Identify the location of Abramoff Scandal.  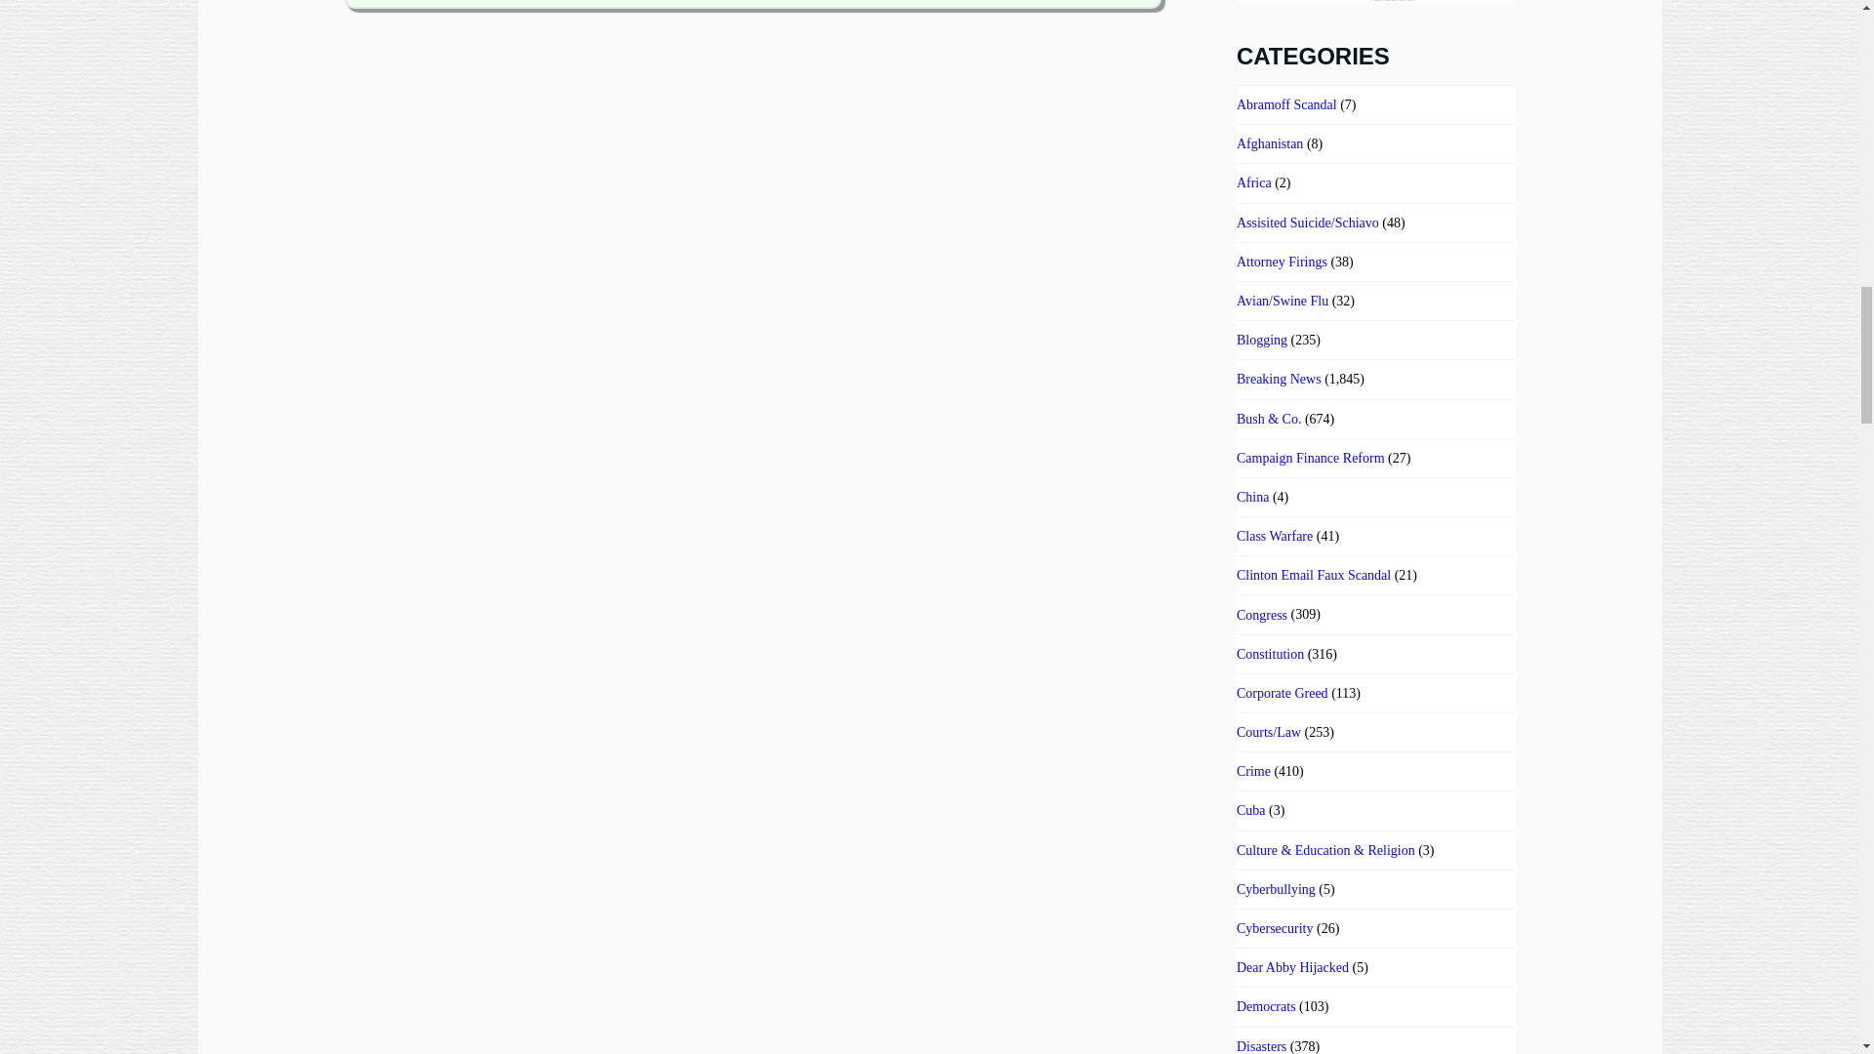
(1286, 104).